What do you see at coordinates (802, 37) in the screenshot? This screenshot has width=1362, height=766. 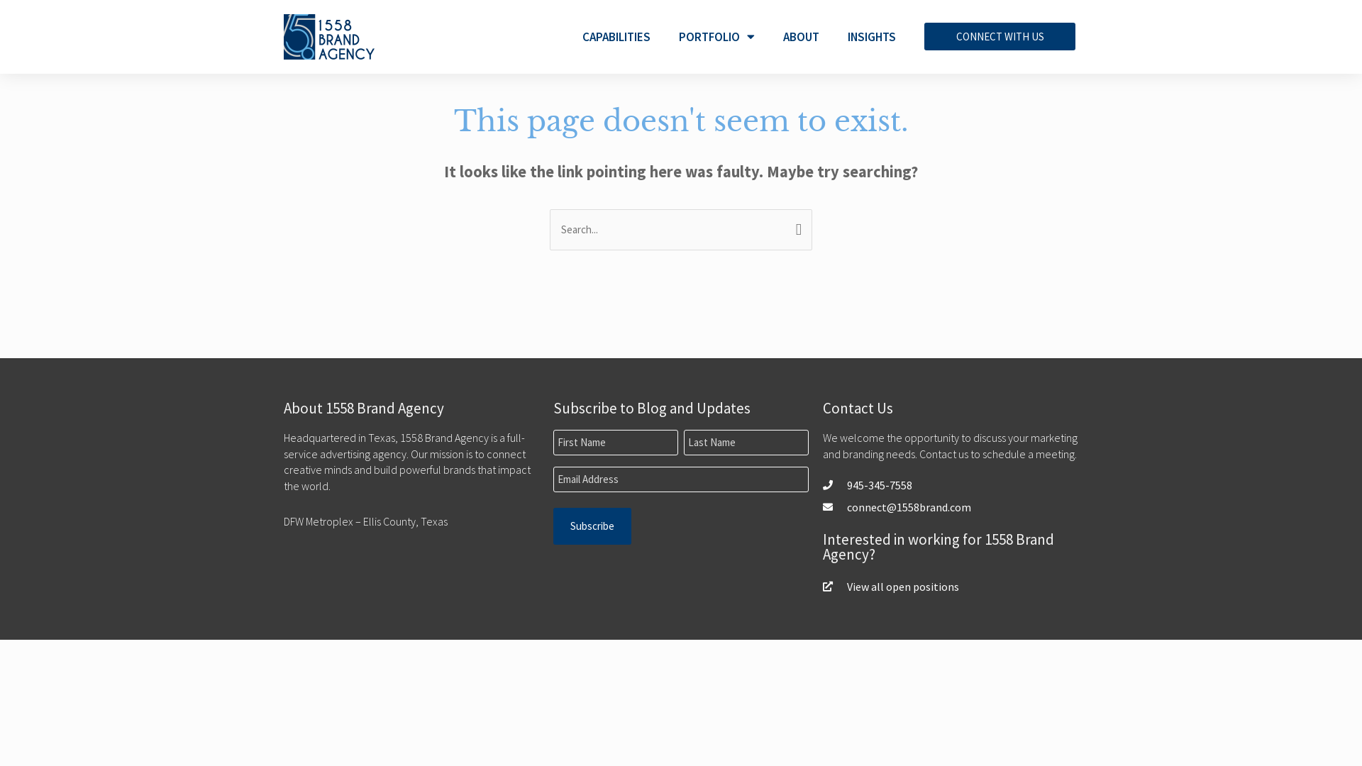 I see `ABOUT` at bounding box center [802, 37].